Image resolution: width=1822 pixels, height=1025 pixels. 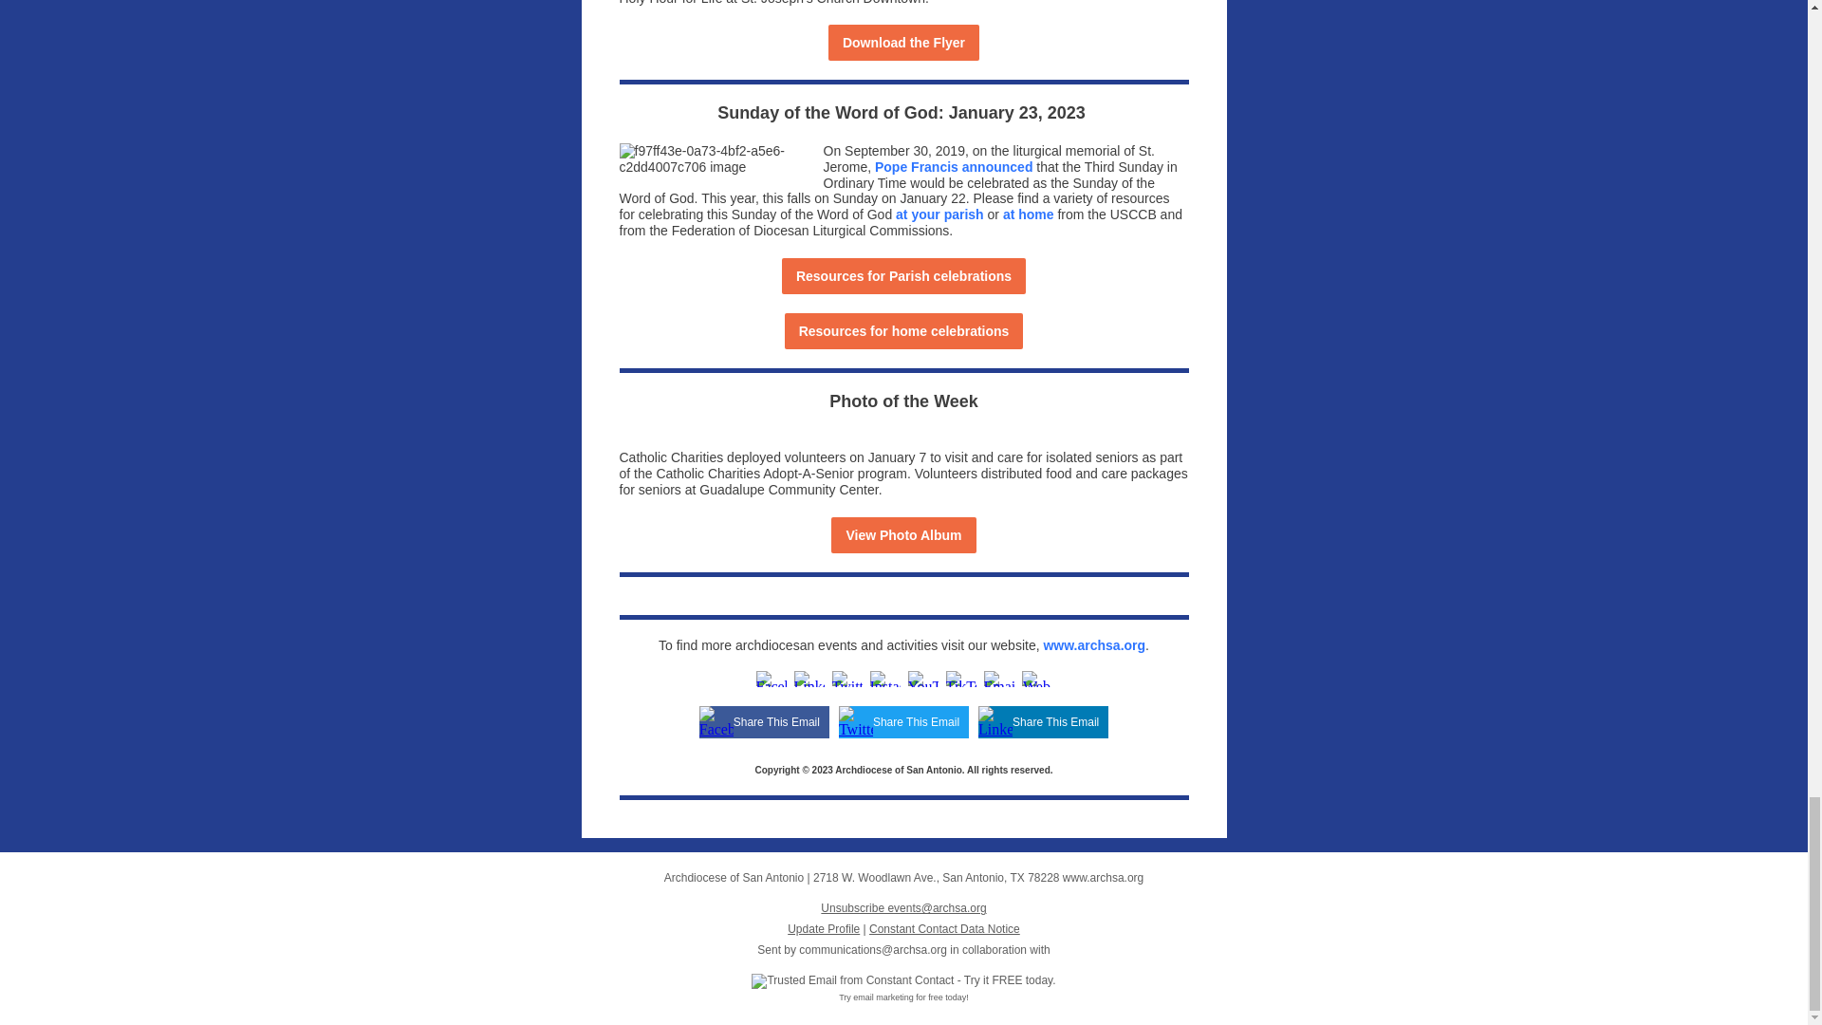 What do you see at coordinates (903, 275) in the screenshot?
I see `Resources for Parish celebrations` at bounding box center [903, 275].